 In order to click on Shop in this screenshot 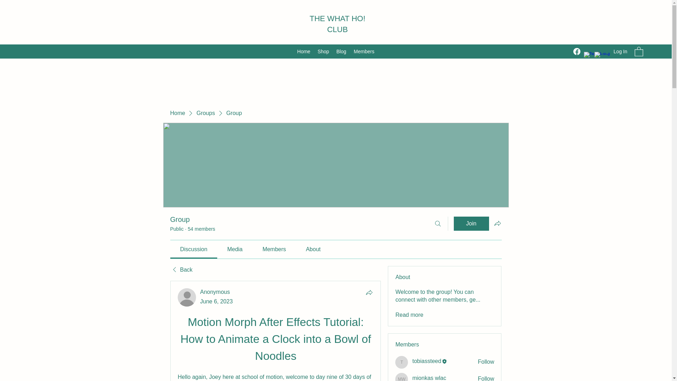, I will do `click(323, 51)`.